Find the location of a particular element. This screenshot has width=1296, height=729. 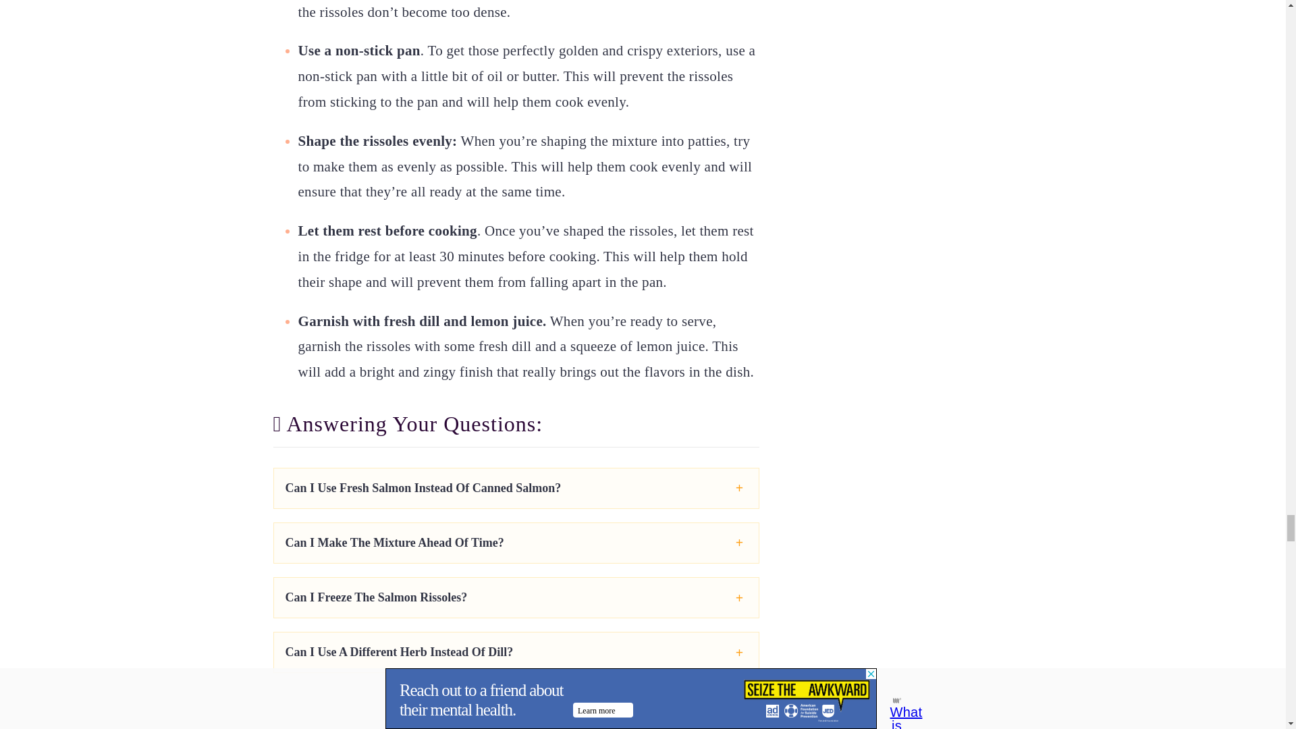

Can I Freeze The Salmon Rissoles? is located at coordinates (375, 597).